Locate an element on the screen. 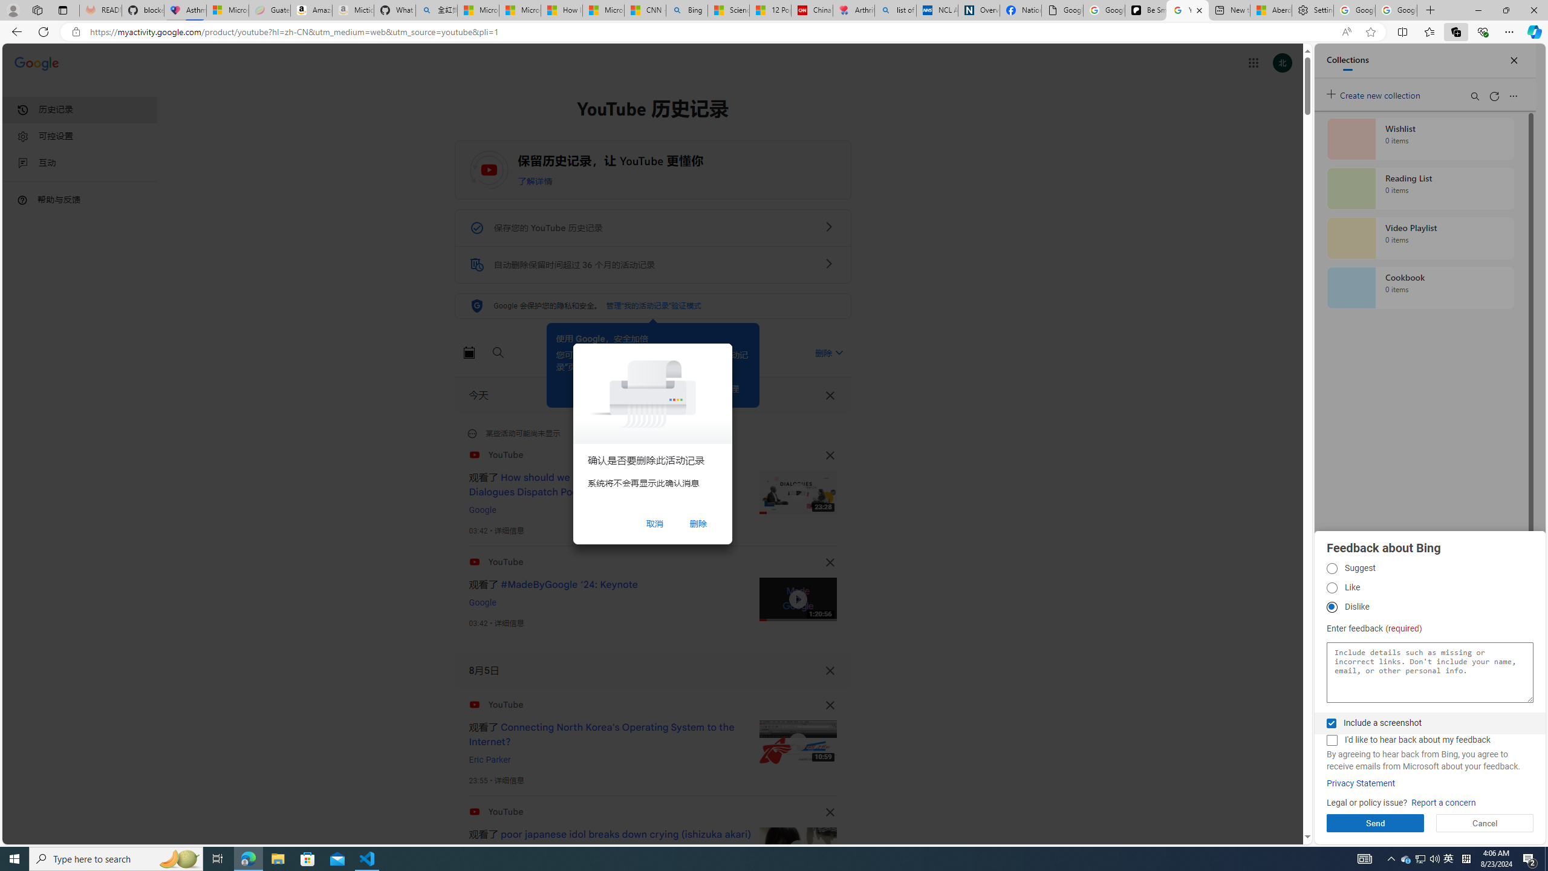 This screenshot has height=871, width=1548. AutomationID: fbpgdgtp2 is located at coordinates (1332, 588).